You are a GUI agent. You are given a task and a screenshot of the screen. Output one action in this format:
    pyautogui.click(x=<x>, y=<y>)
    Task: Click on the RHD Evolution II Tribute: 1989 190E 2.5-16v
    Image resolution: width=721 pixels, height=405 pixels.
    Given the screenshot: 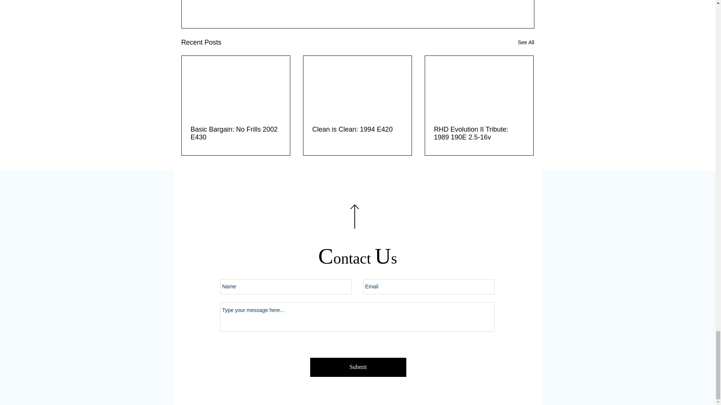 What is the action you would take?
    pyautogui.click(x=479, y=133)
    